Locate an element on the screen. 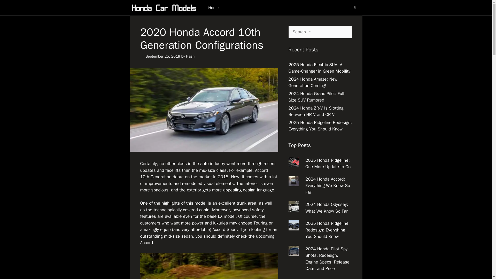  2025 Honda Ridgeline Redesign: Everything You Should Know is located at coordinates (327, 230).